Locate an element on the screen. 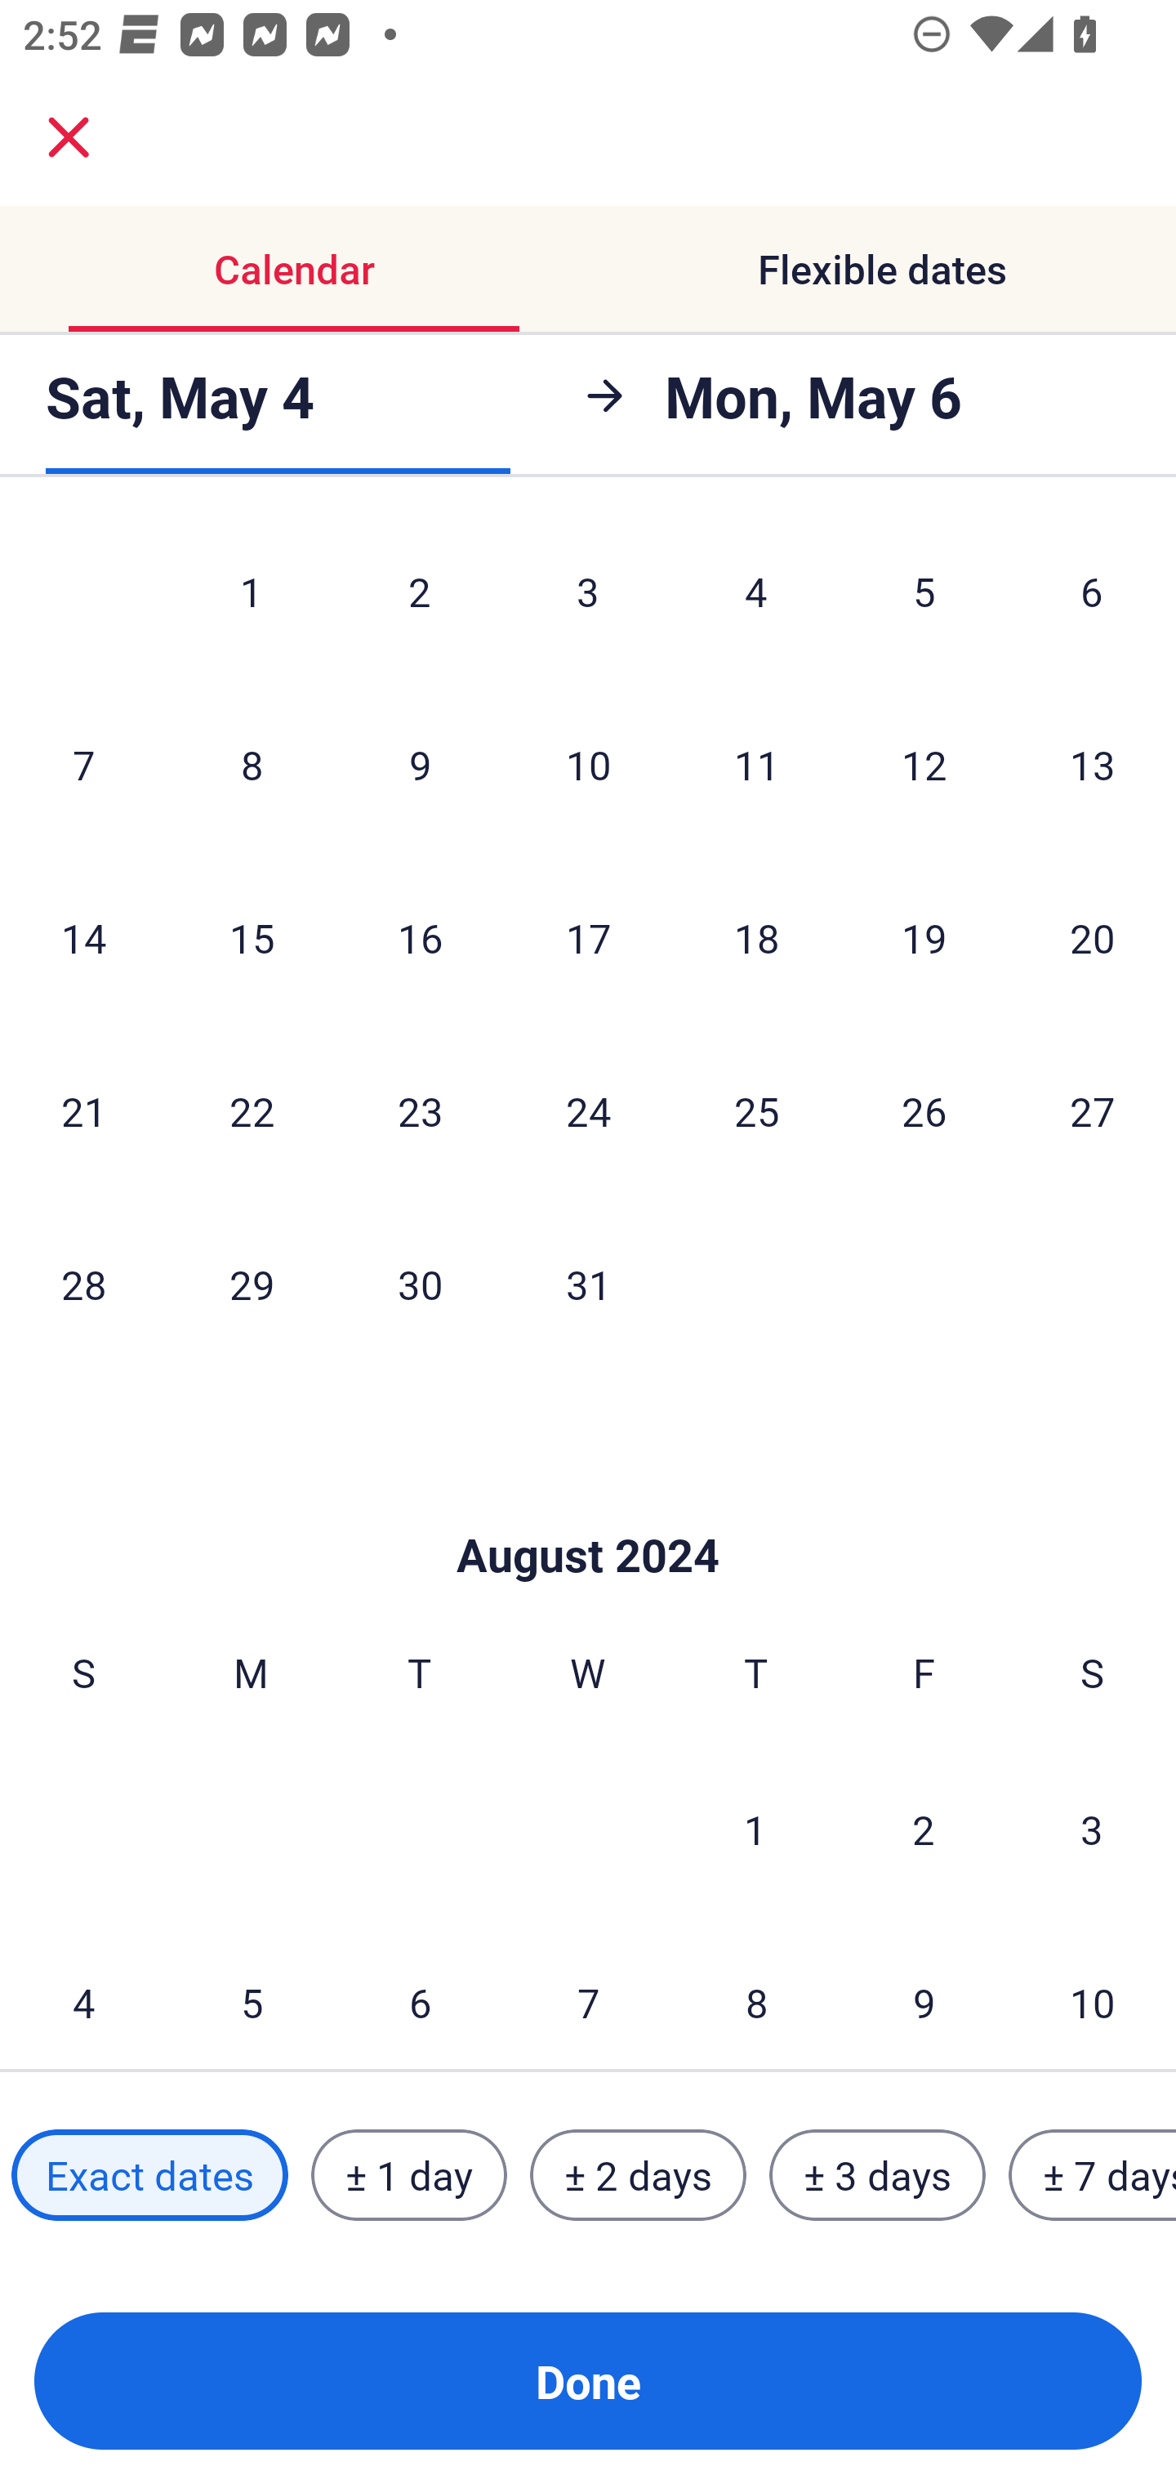  8 Monday, July 8, 2024 is located at coordinates (252, 763).